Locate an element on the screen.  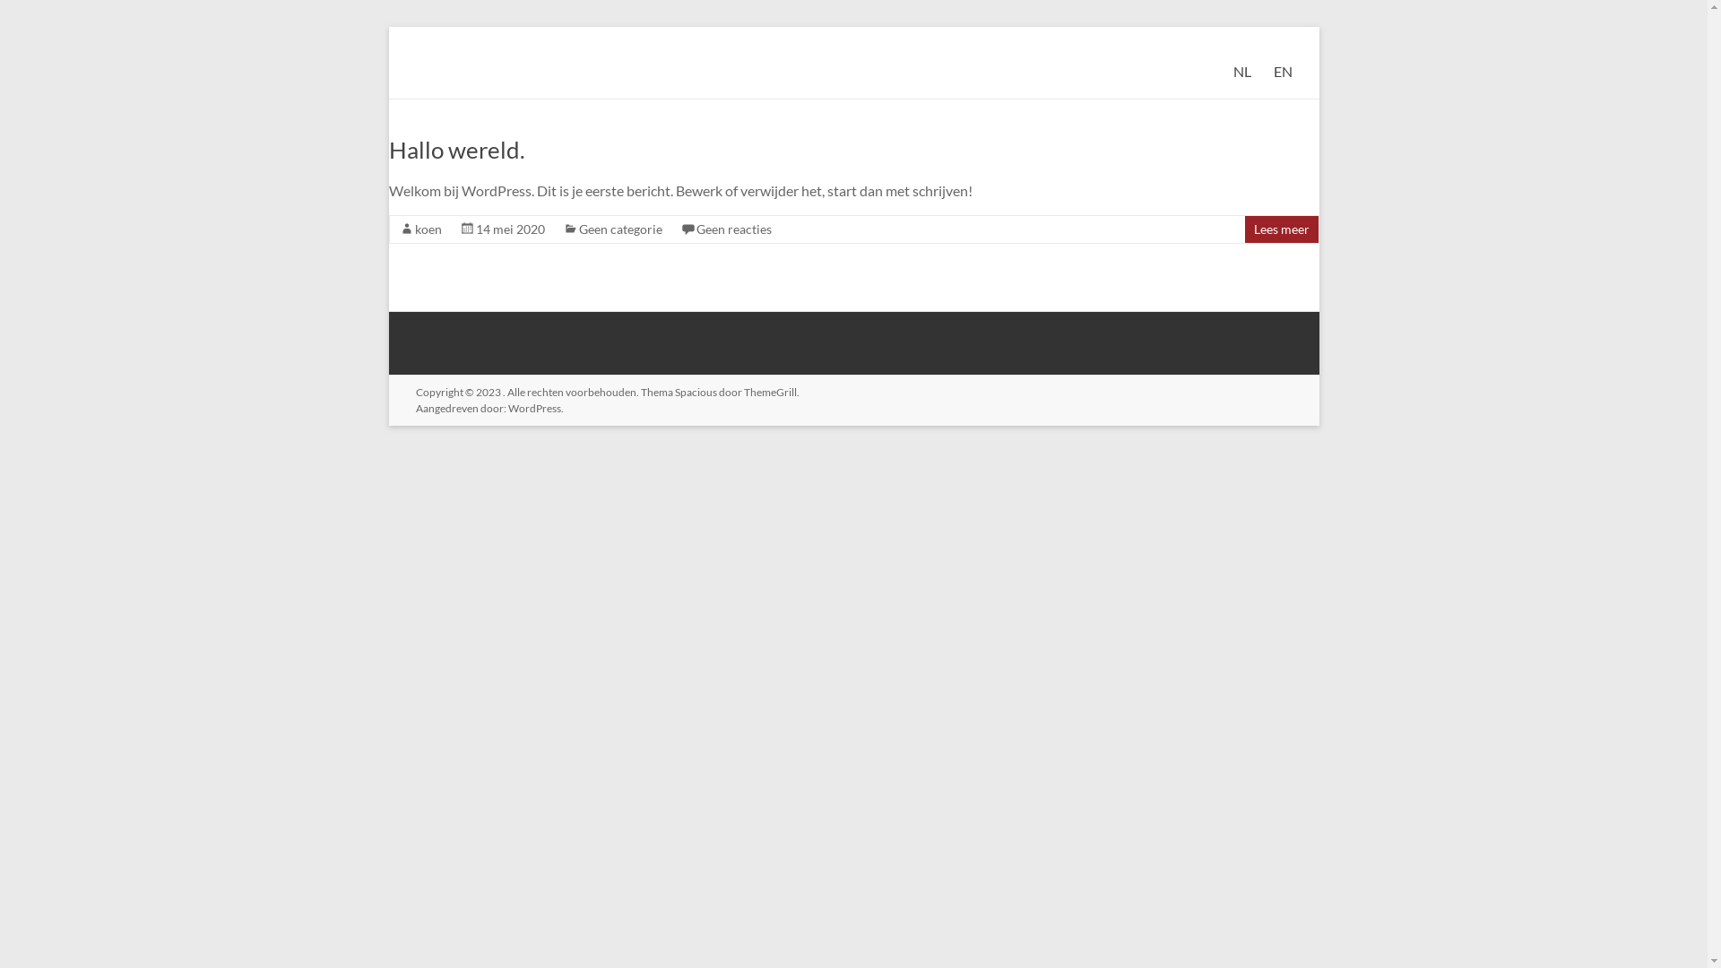
WordPress is located at coordinates (534, 409).